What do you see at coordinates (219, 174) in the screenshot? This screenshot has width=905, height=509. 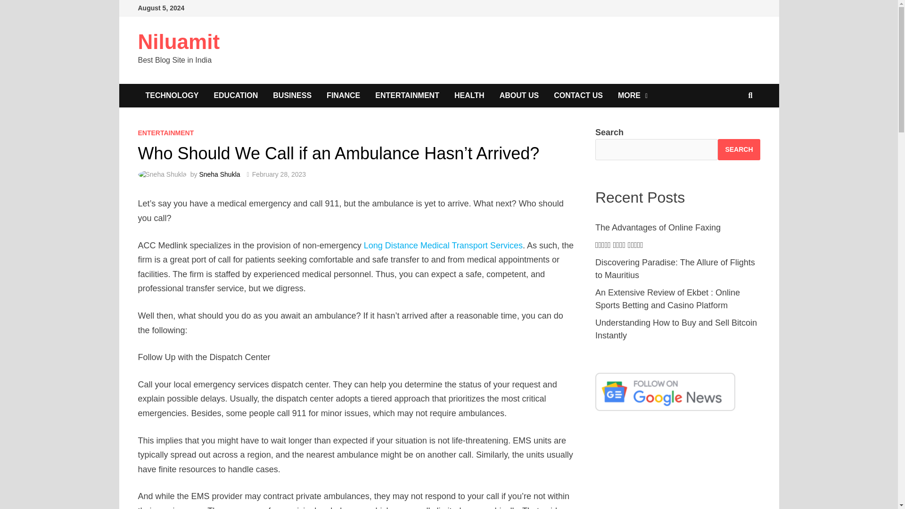 I see `Sneha Shukla` at bounding box center [219, 174].